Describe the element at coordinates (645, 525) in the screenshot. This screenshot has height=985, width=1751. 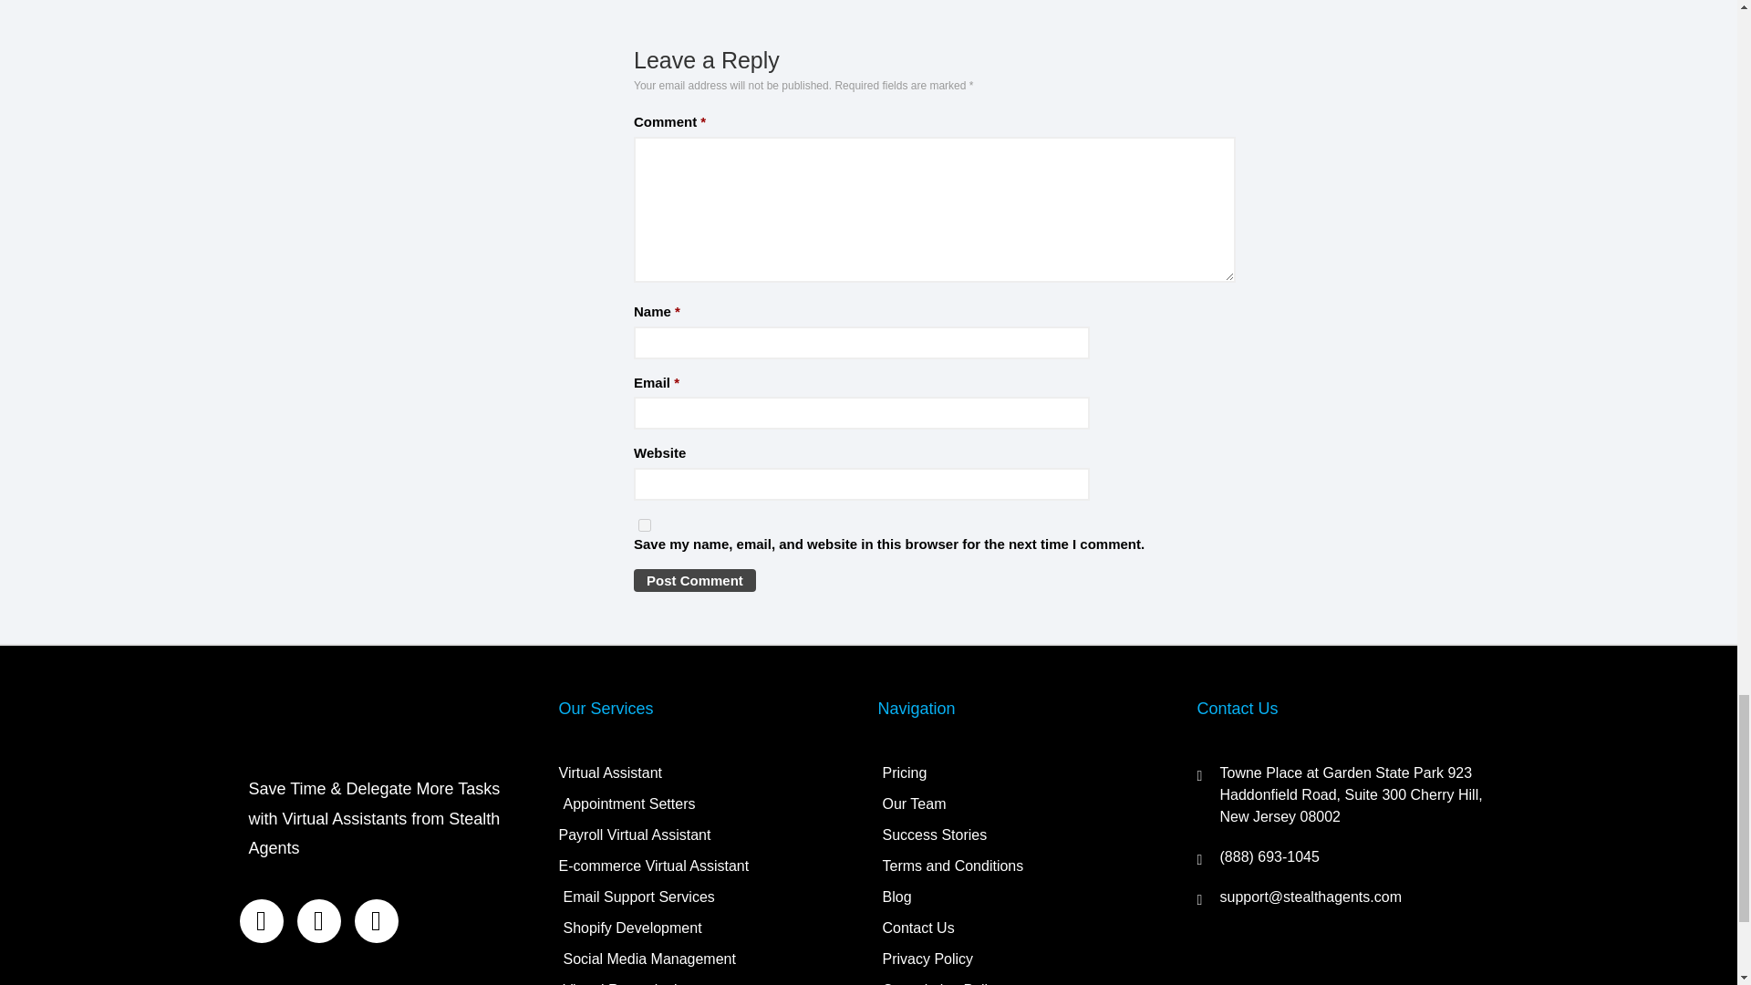
I see `yes` at that location.